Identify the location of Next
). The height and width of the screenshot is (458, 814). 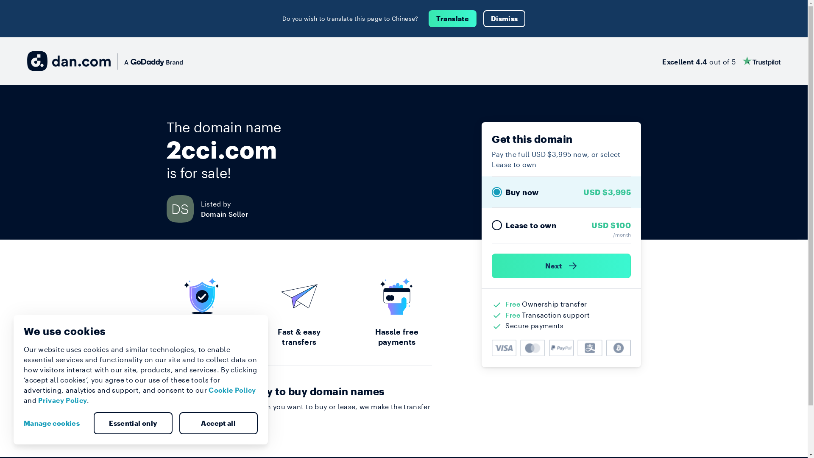
(561, 266).